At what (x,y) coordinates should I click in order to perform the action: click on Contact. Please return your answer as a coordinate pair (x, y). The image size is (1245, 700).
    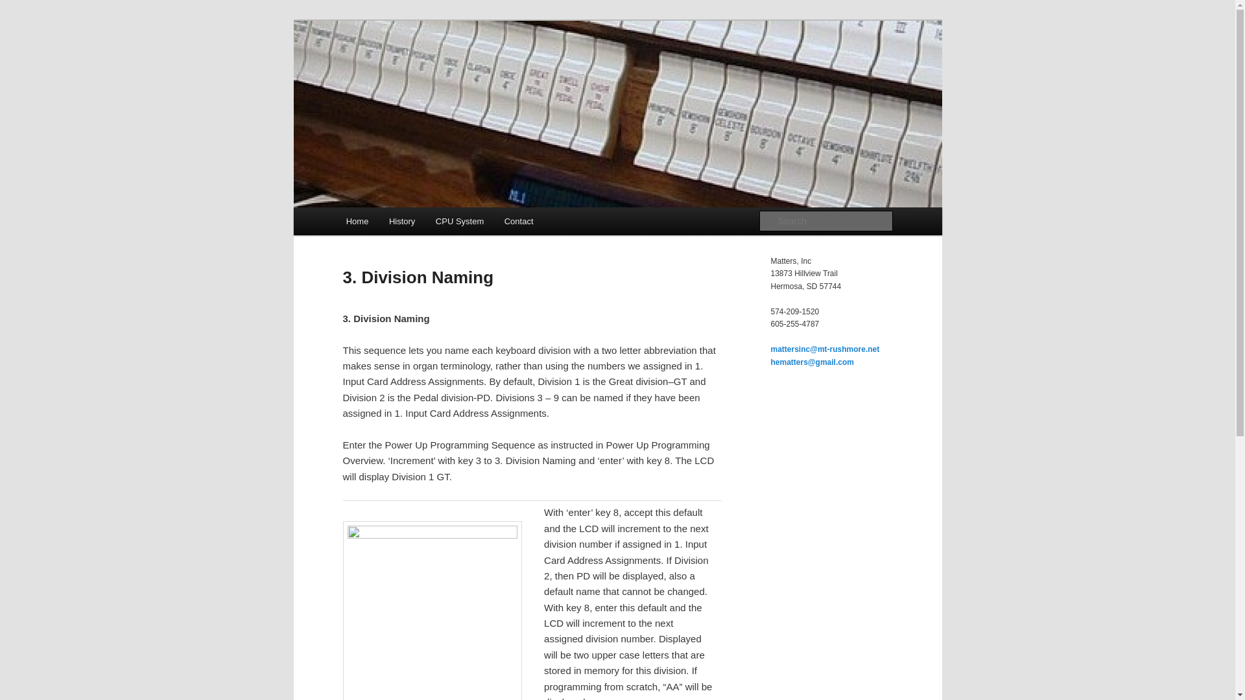
    Looking at the image, I should click on (519, 220).